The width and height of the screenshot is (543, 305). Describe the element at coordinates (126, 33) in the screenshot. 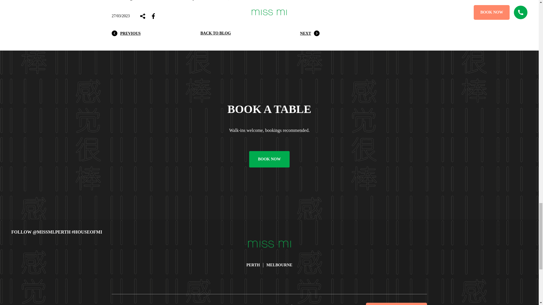

I see `PREVIOUS` at that location.